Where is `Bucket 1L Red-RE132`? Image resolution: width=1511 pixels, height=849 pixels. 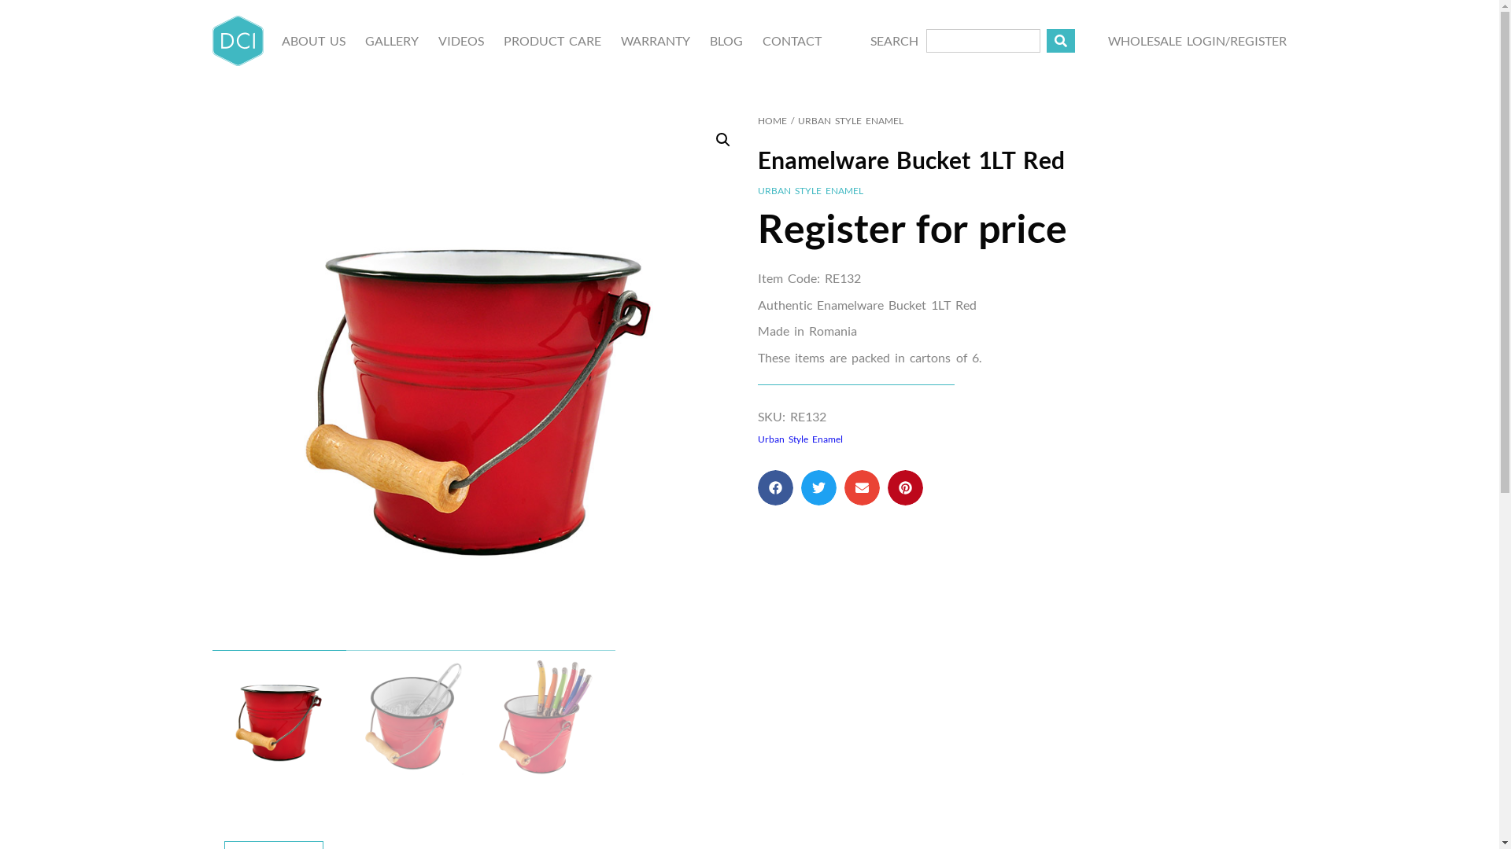 Bucket 1L Red-RE132 is located at coordinates (482, 382).